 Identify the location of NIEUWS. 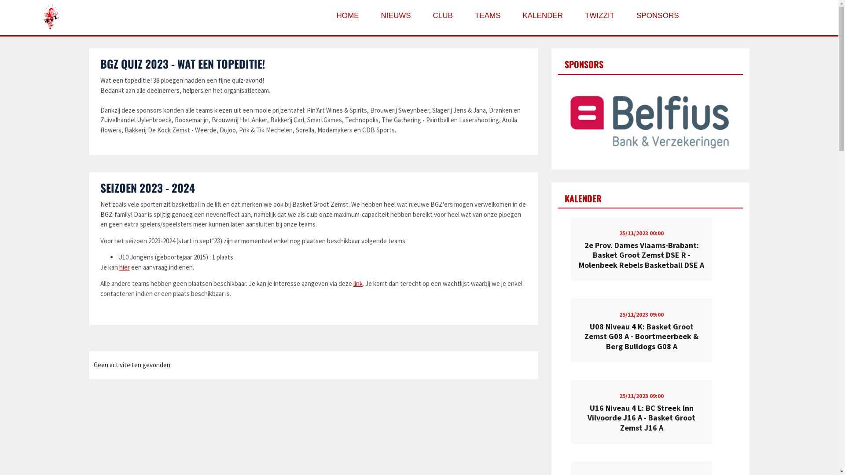
(396, 16).